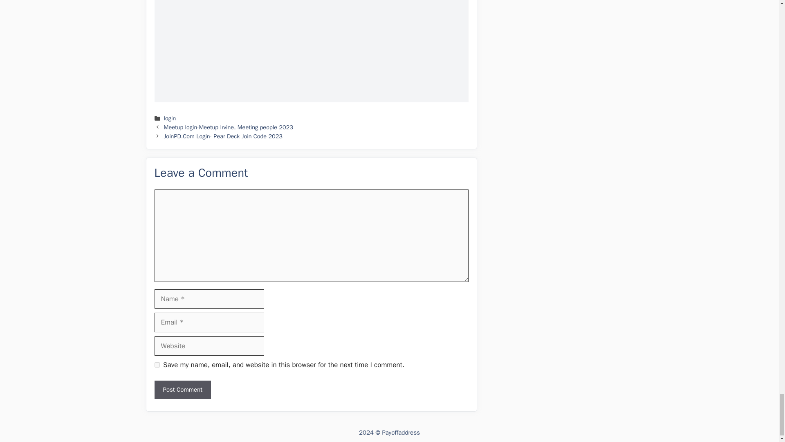 This screenshot has height=442, width=785. I want to click on Meetup login-Meetup Irvine, Meeting people 2023, so click(228, 127).